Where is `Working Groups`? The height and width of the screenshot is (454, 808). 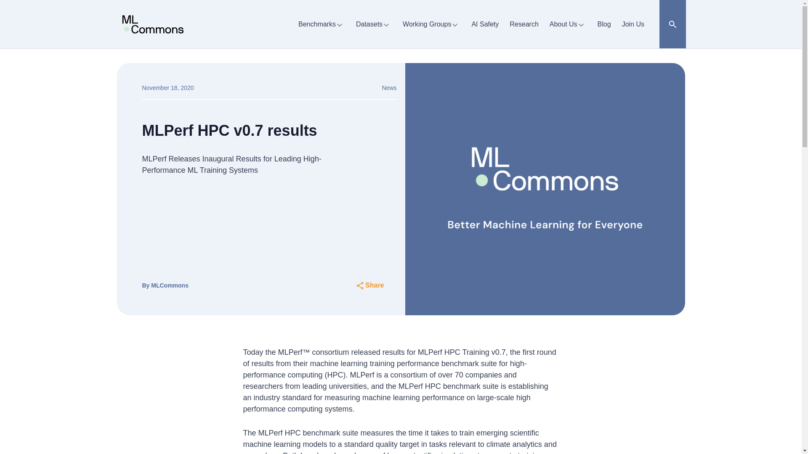
Working Groups is located at coordinates (431, 24).